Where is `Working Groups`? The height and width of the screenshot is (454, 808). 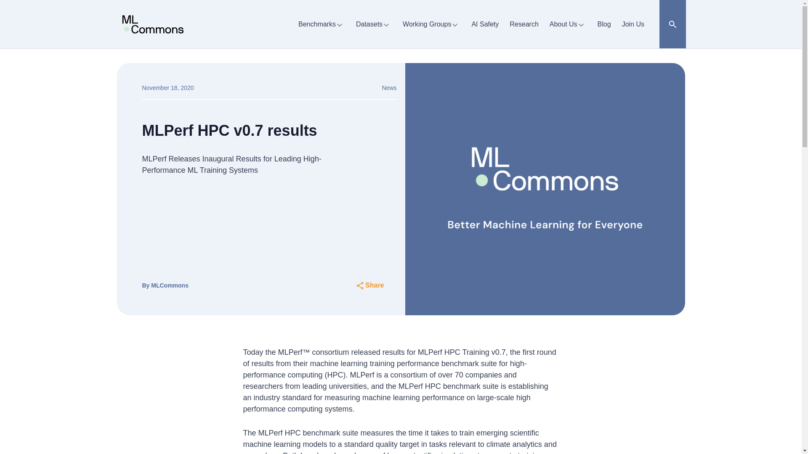
Working Groups is located at coordinates (431, 24).